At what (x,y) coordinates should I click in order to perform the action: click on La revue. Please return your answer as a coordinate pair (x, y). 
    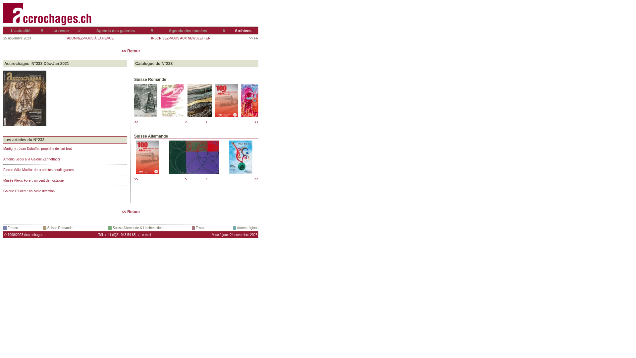
    Looking at the image, I should click on (60, 31).